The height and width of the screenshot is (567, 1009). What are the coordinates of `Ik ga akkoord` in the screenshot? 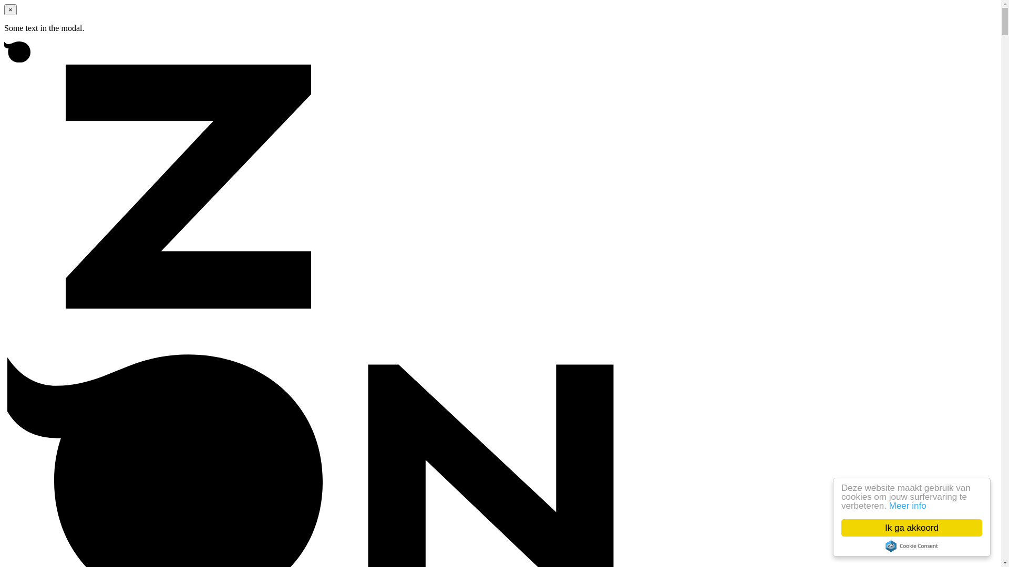 It's located at (912, 528).